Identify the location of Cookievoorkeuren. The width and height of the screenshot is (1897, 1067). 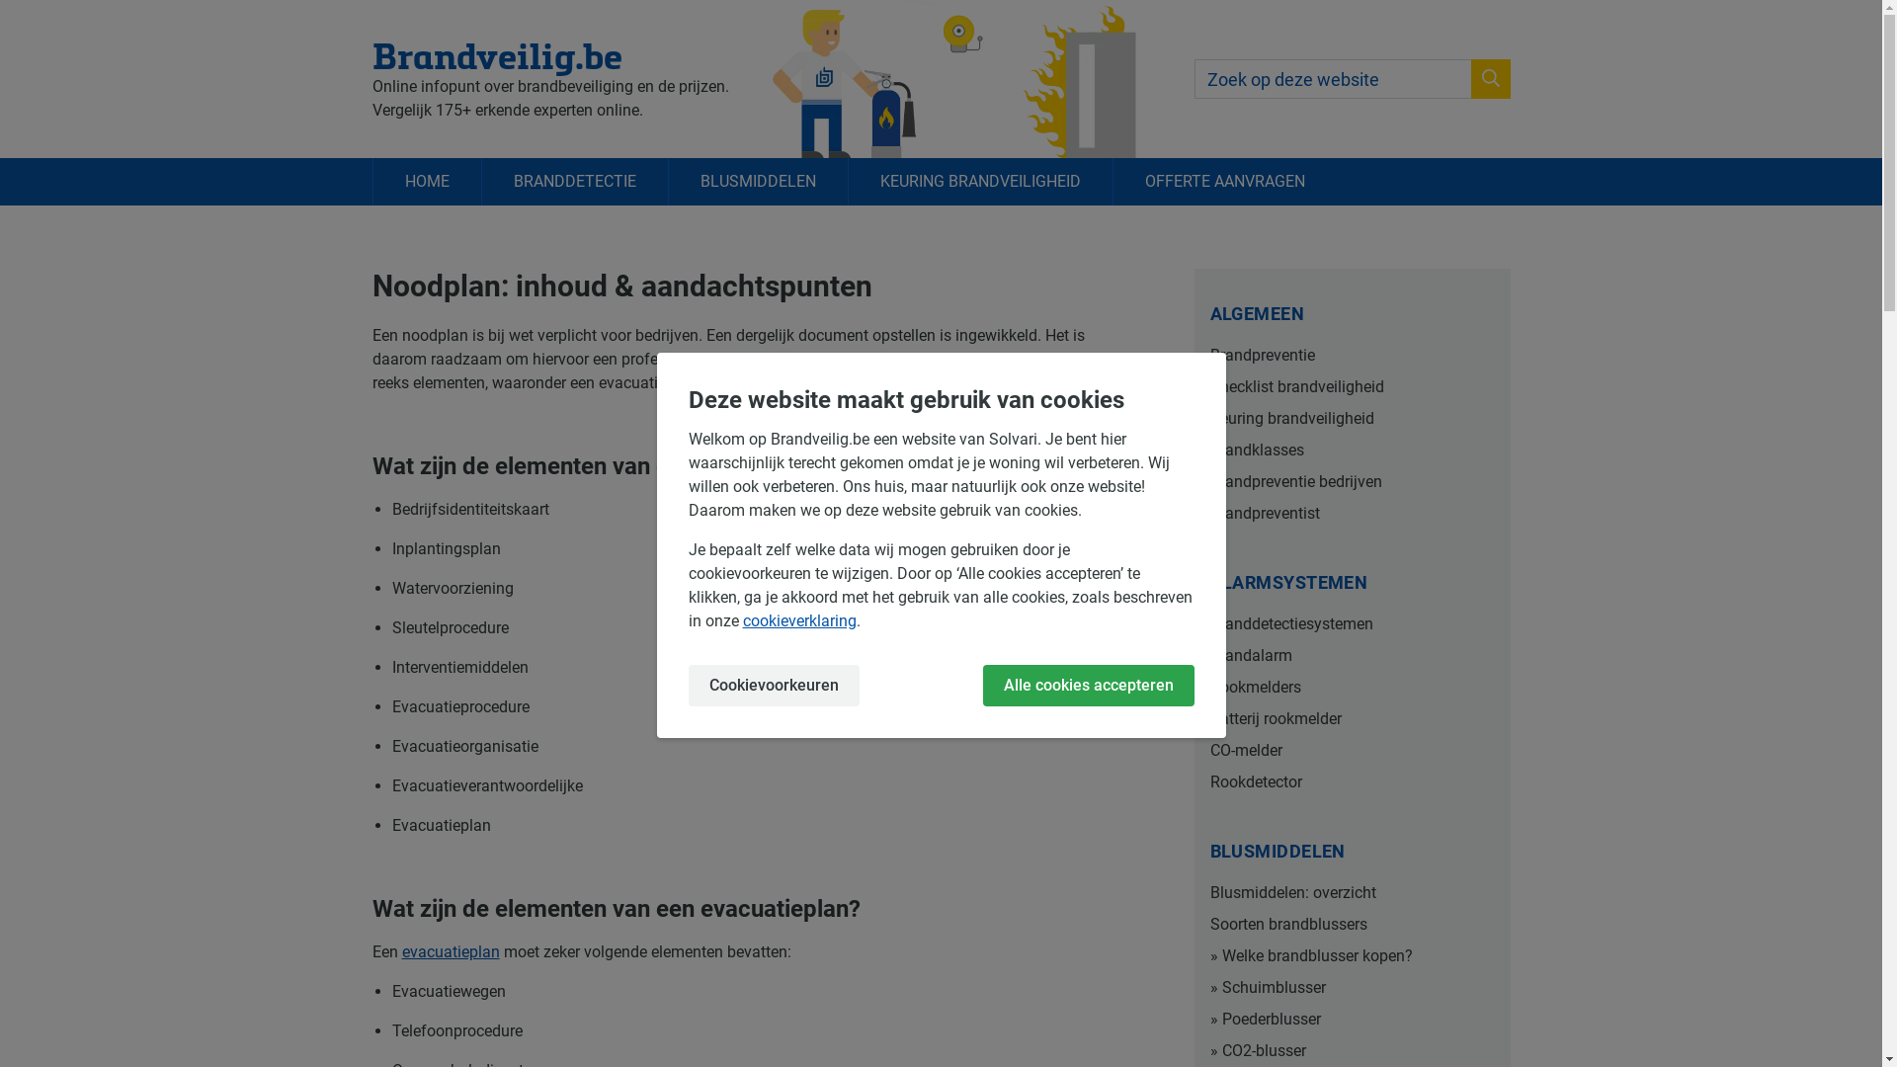
(773, 686).